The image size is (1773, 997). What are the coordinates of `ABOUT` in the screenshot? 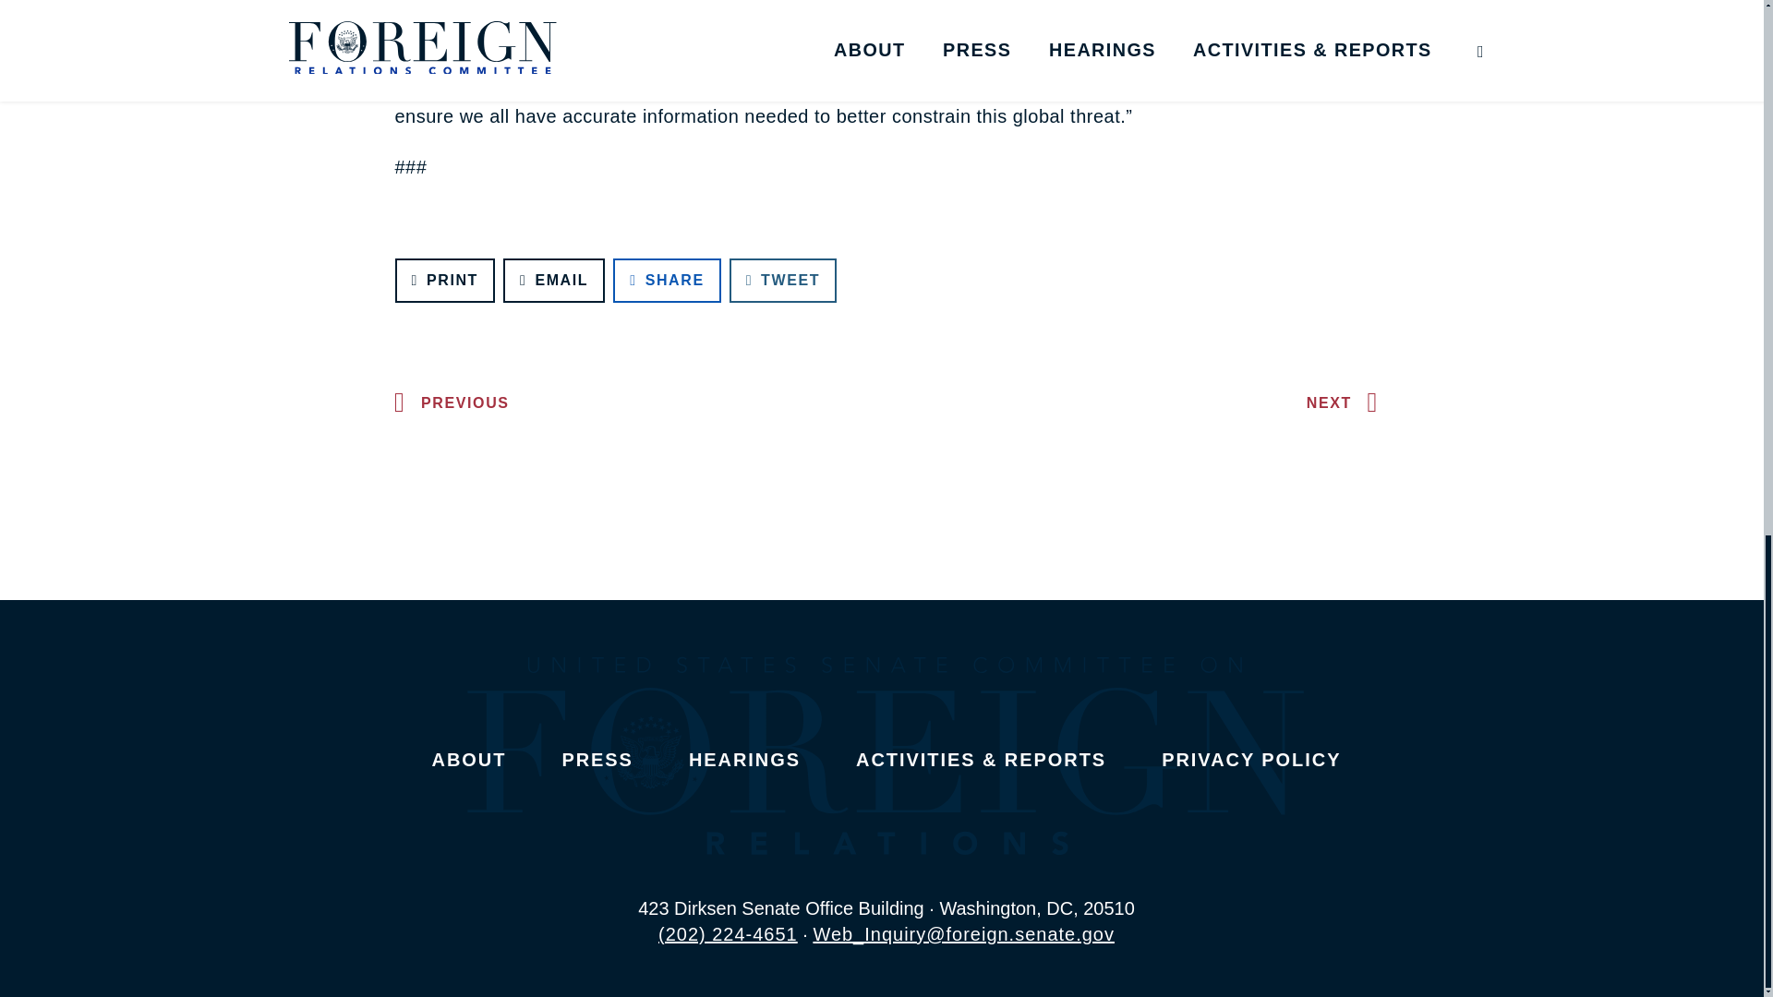 It's located at (469, 759).